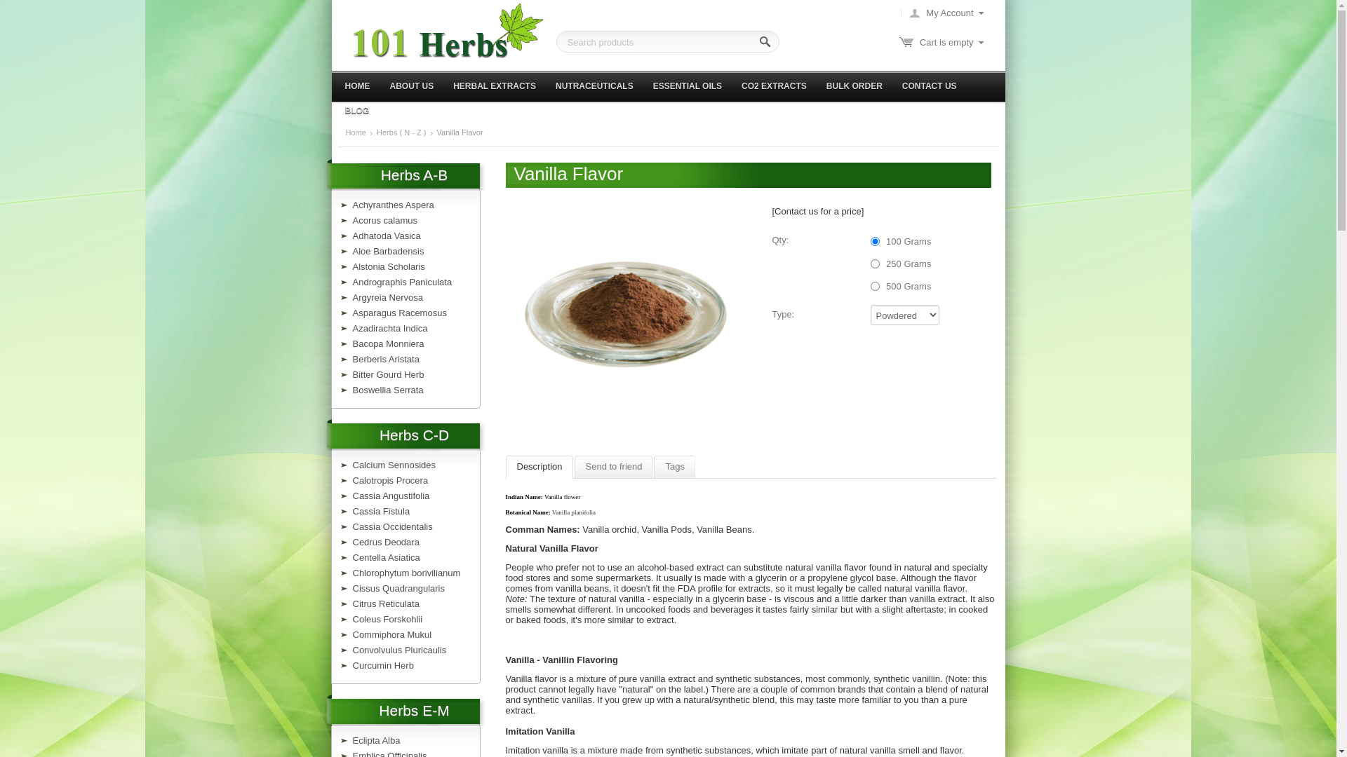 This screenshot has width=1347, height=757. What do you see at coordinates (401, 133) in the screenshot?
I see `Herbs ( N - Z )` at bounding box center [401, 133].